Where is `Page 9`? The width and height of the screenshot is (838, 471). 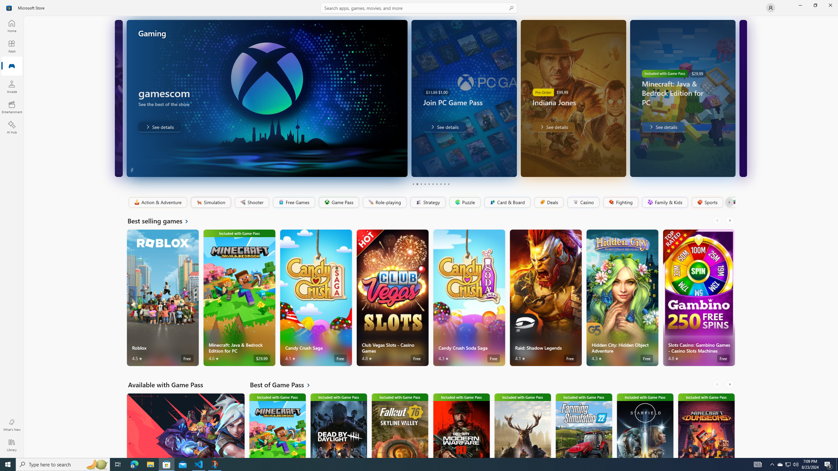 Page 9 is located at coordinates (445, 184).